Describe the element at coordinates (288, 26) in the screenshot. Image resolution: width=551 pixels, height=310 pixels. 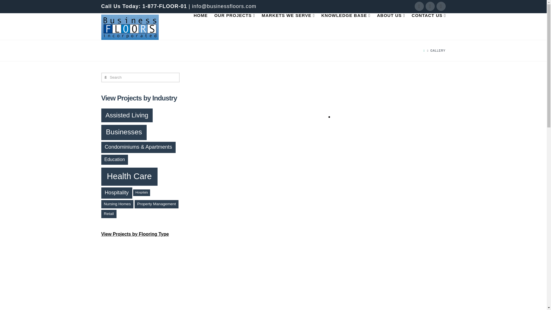
I see `MARKETS WE SERVE` at that location.